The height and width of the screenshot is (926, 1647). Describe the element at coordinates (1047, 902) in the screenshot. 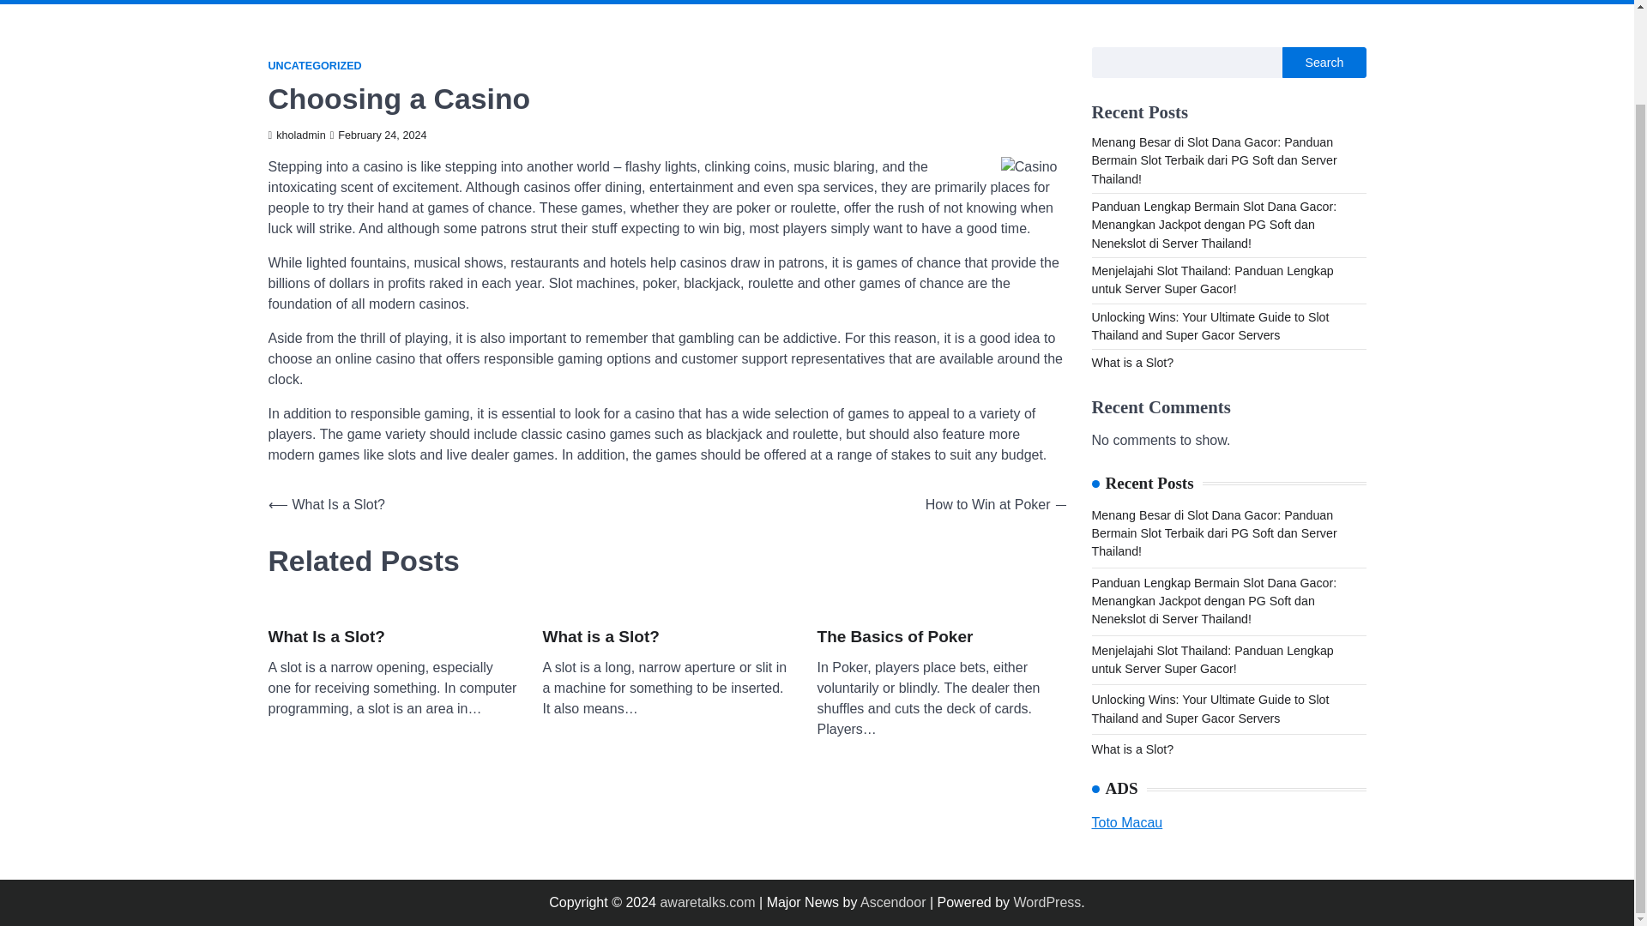

I see `WordPress` at that location.